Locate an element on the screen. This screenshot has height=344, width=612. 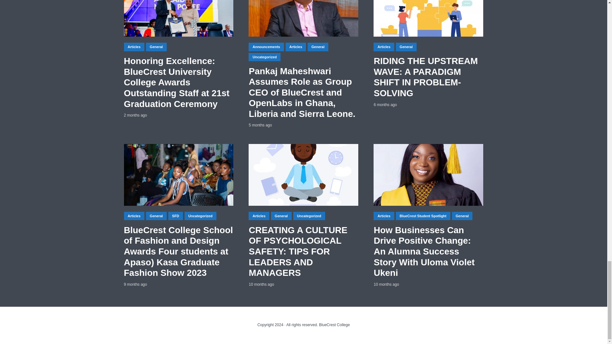
General is located at coordinates (156, 47).